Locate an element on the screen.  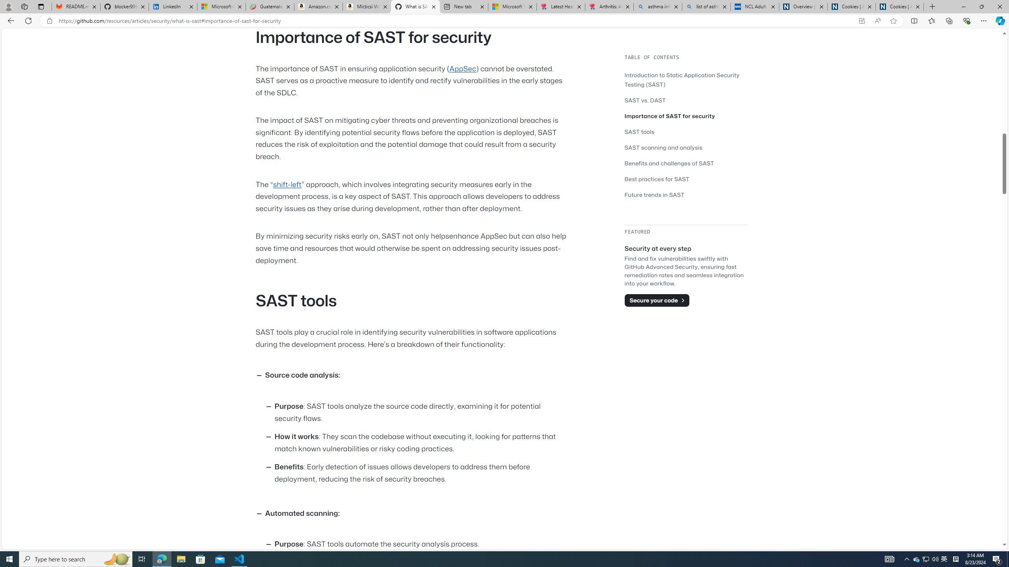
Introduction to Static Application Security Testing (SAST) is located at coordinates (686, 80).